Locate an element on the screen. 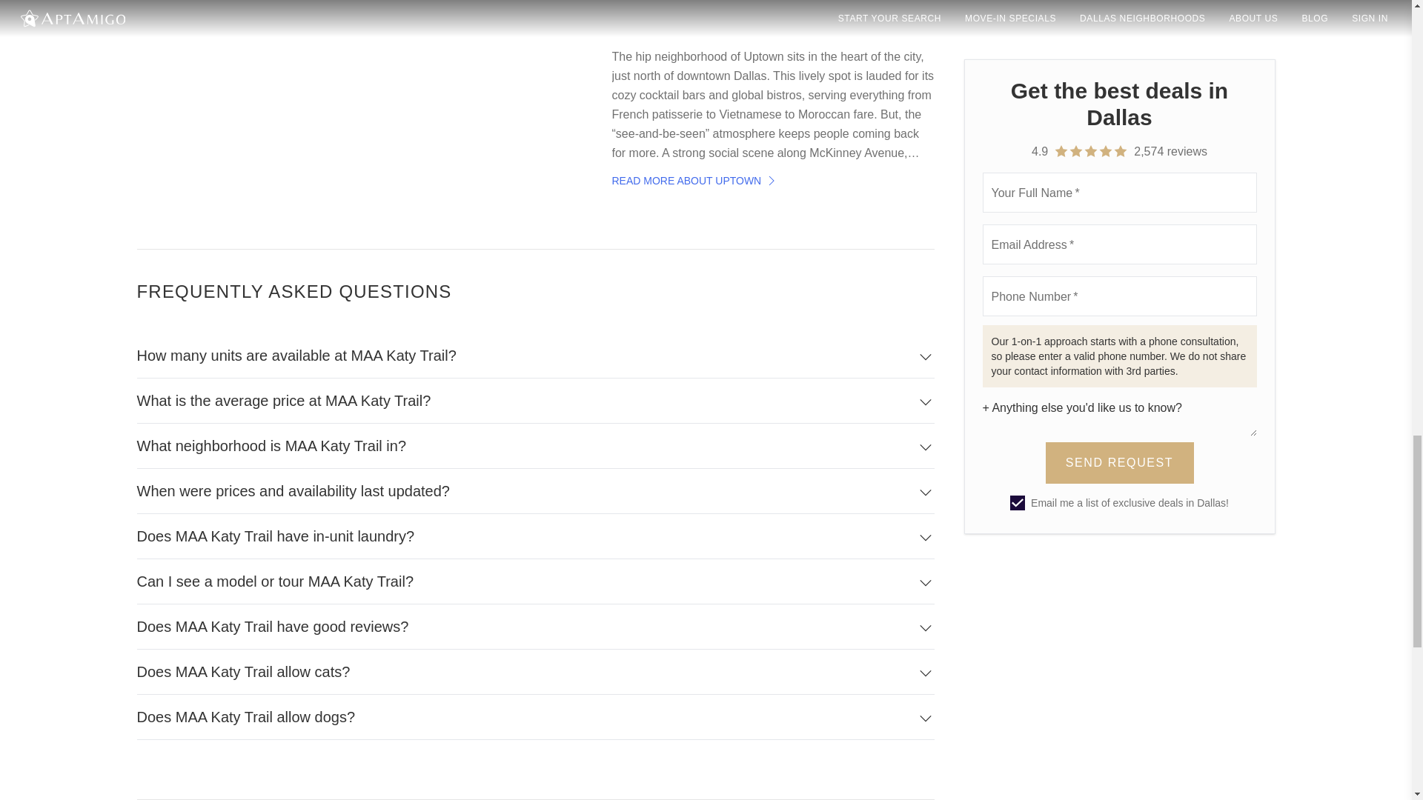 Image resolution: width=1423 pixels, height=800 pixels. READ MORE ABOUT UPTOWN  is located at coordinates (695, 181).